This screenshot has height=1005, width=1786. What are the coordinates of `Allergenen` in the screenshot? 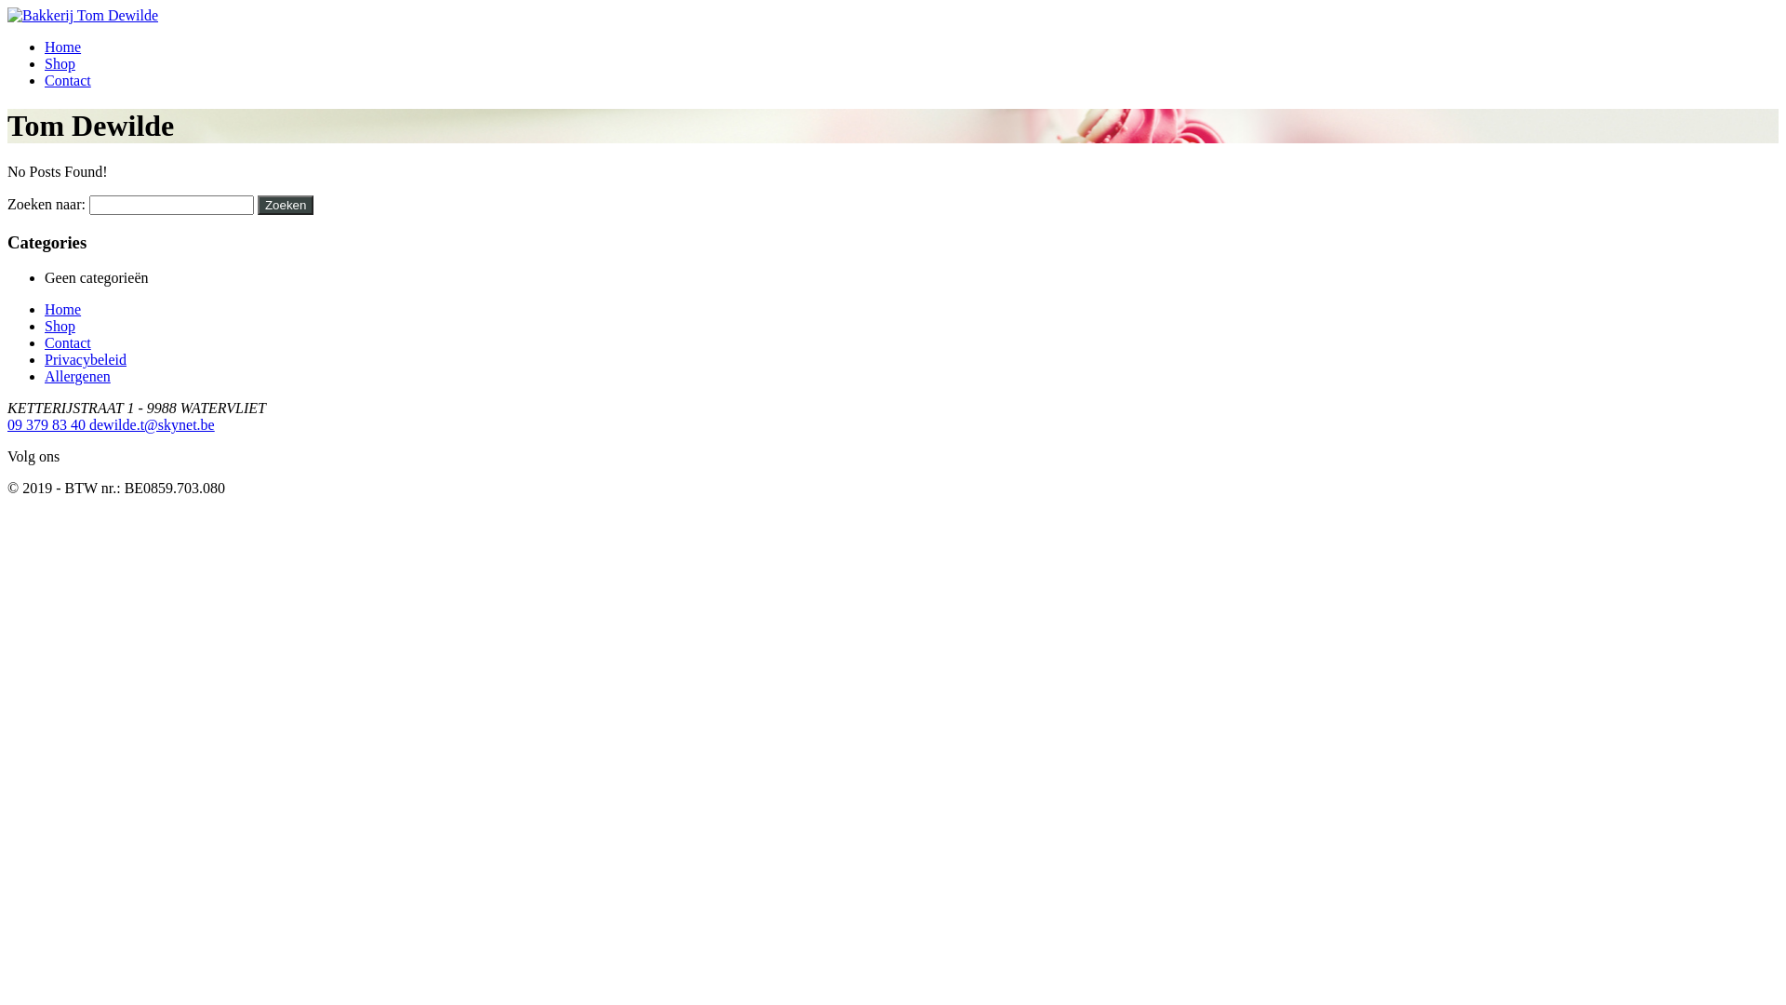 It's located at (78, 376).